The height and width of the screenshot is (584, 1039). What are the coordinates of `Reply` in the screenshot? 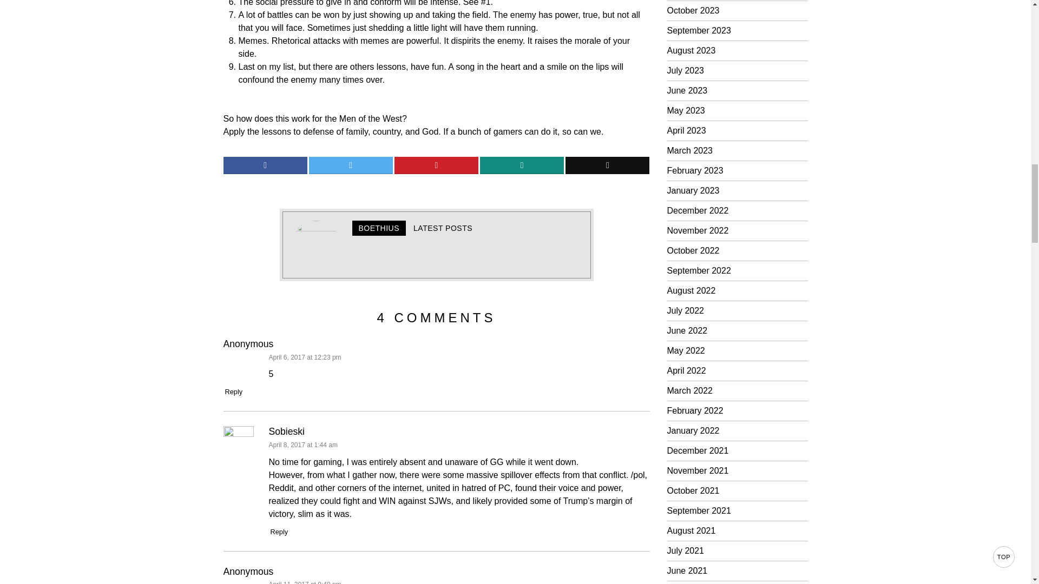 It's located at (279, 532).